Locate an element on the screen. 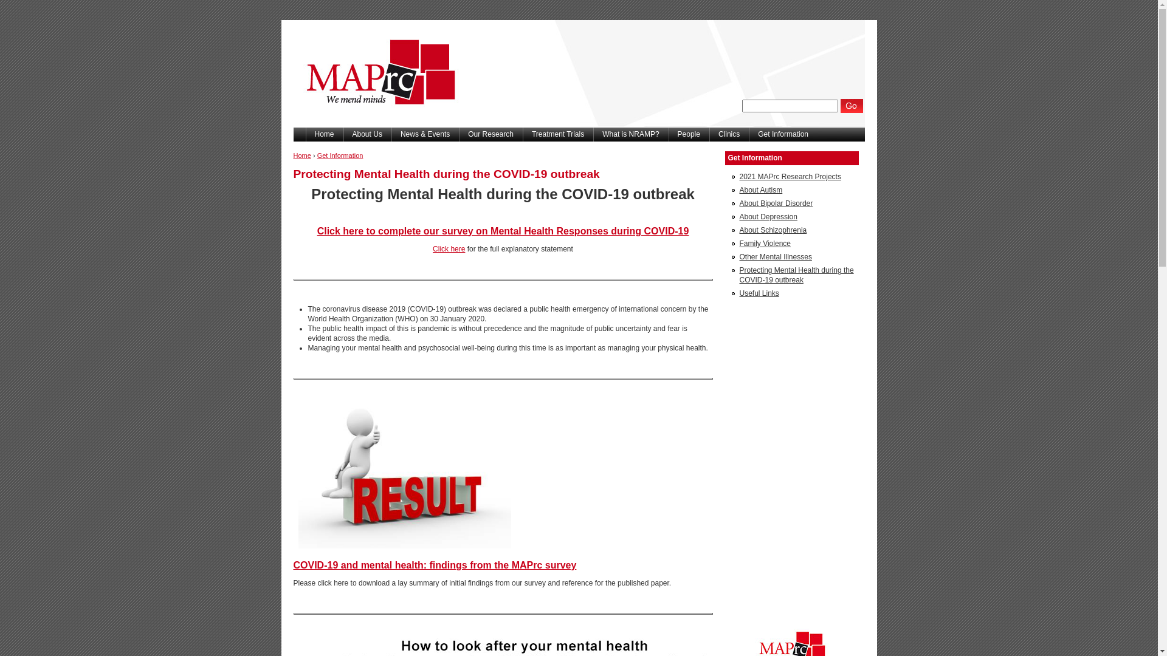 Image resolution: width=1167 pixels, height=656 pixels. About Autism is located at coordinates (761, 190).